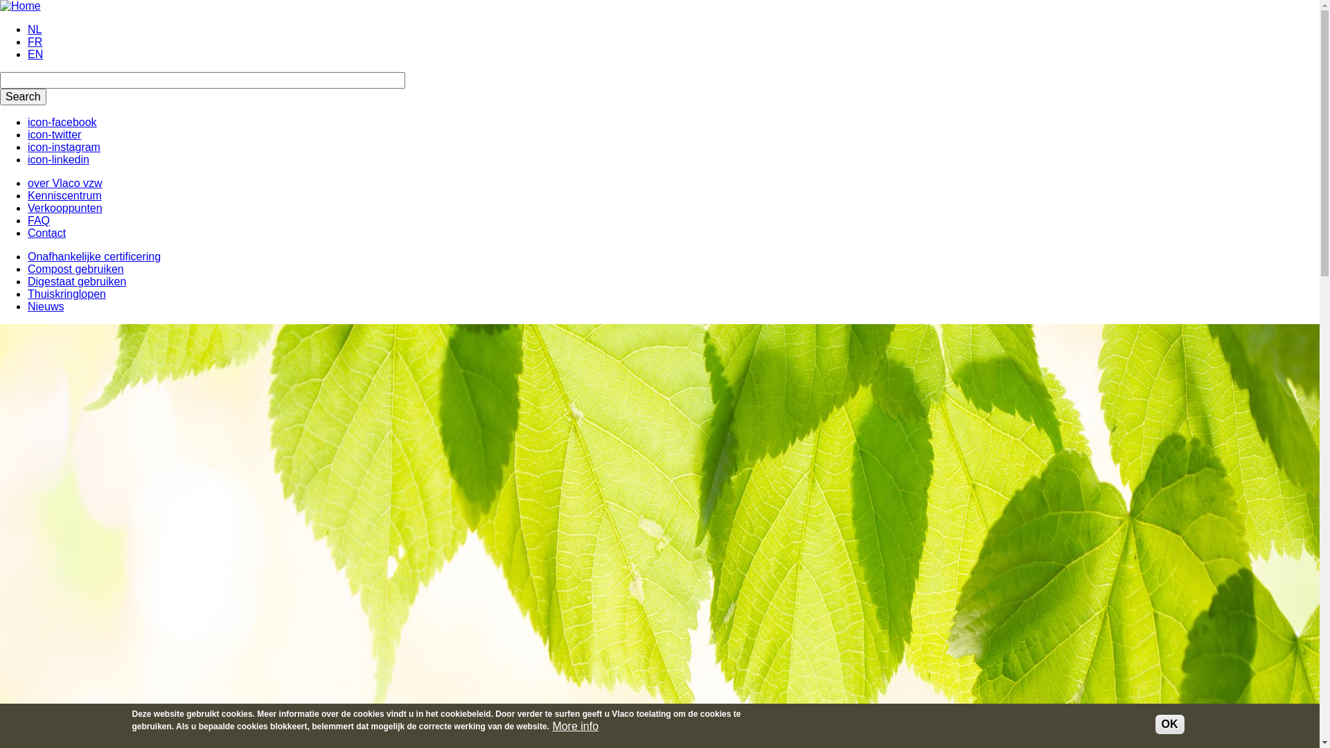 The image size is (1330, 748). Describe the element at coordinates (51, 391) in the screenshot. I see `Ledenlijst` at that location.